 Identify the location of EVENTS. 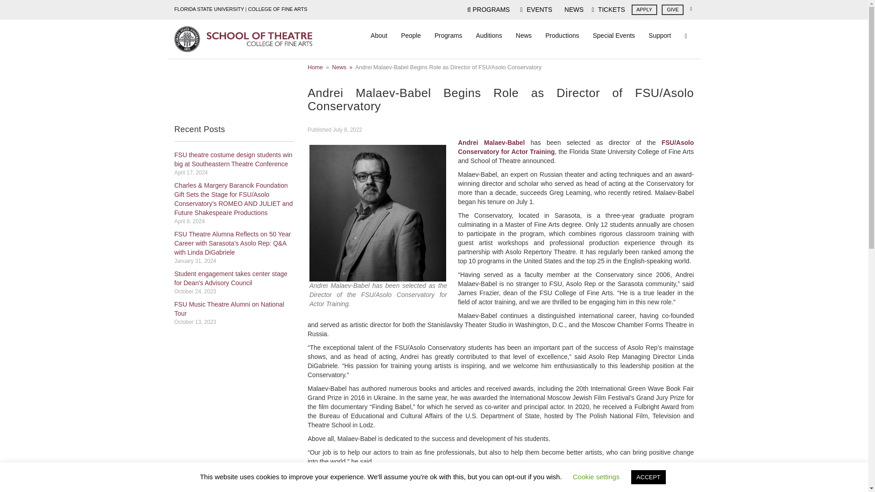
(536, 10).